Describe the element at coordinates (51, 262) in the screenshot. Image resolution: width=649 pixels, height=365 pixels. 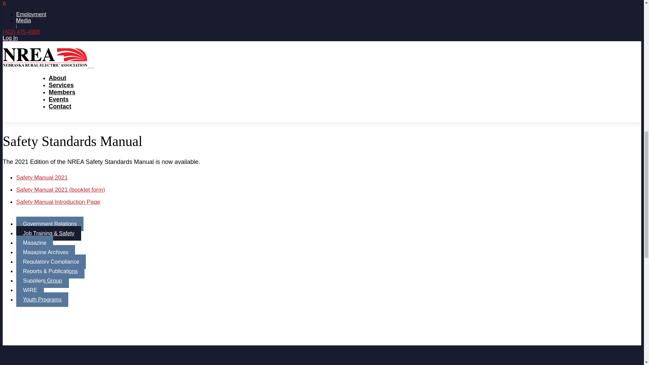
I see `Regulatory Compliance` at that location.